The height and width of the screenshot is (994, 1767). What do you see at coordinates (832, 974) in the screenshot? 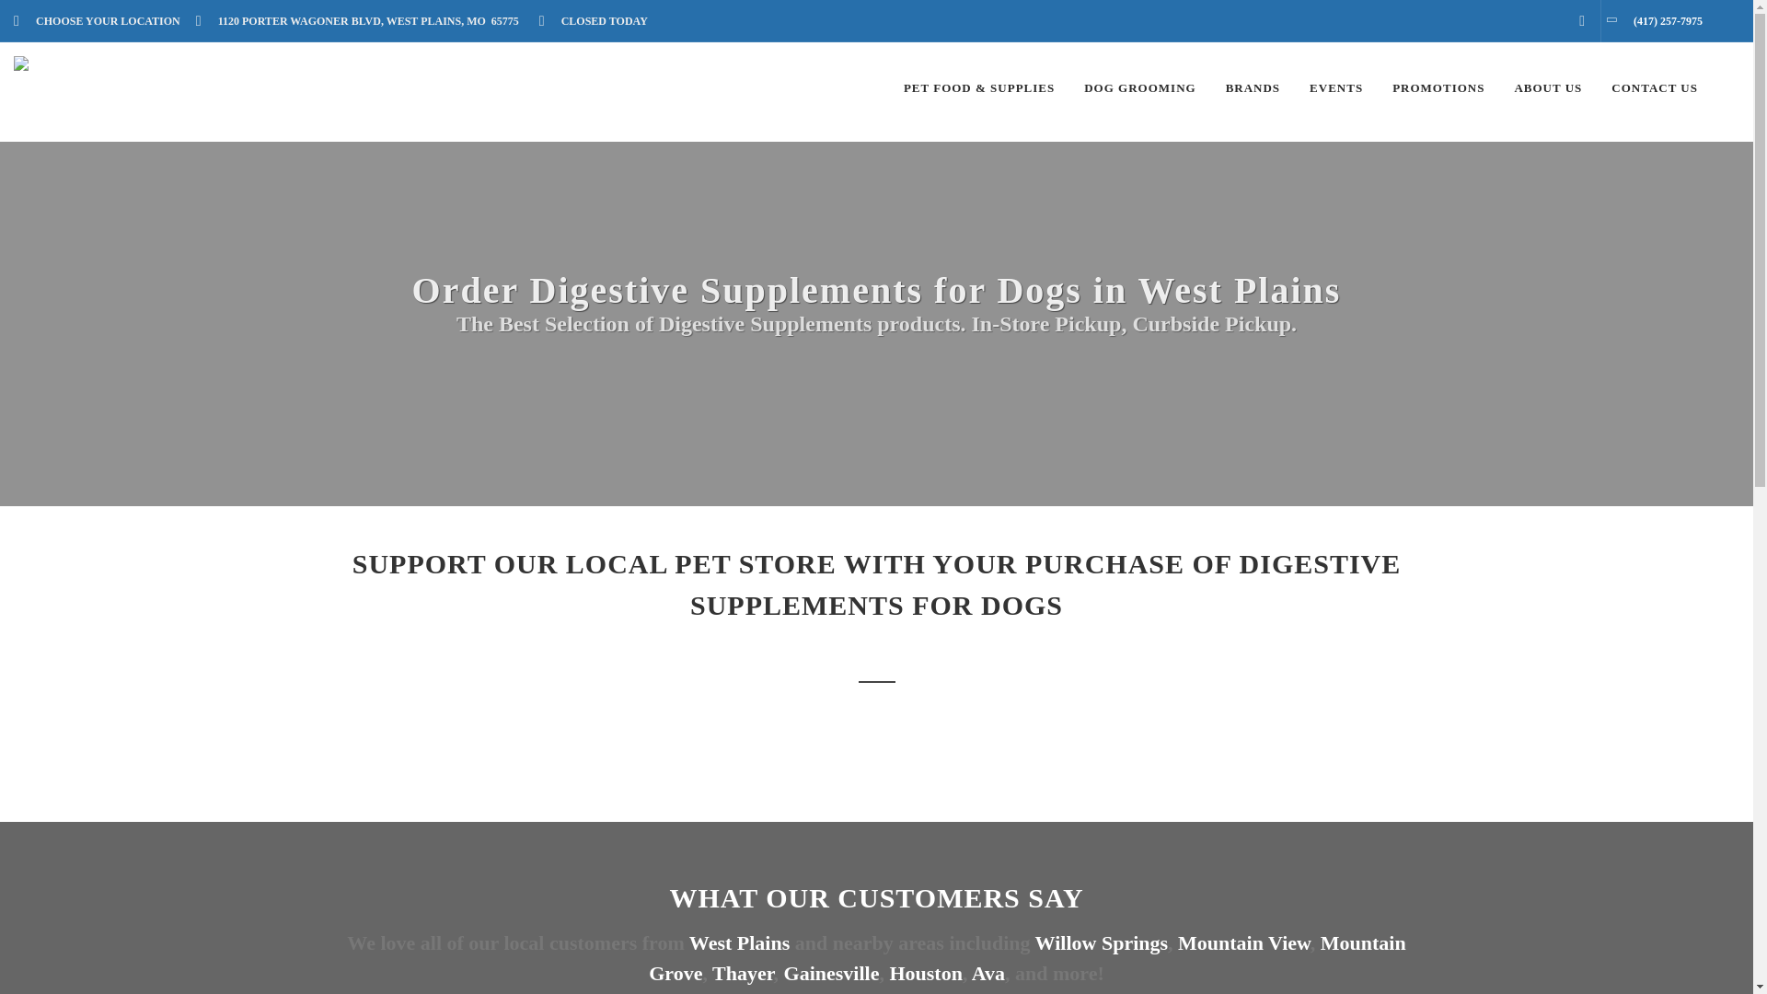
I see `Gainesville` at bounding box center [832, 974].